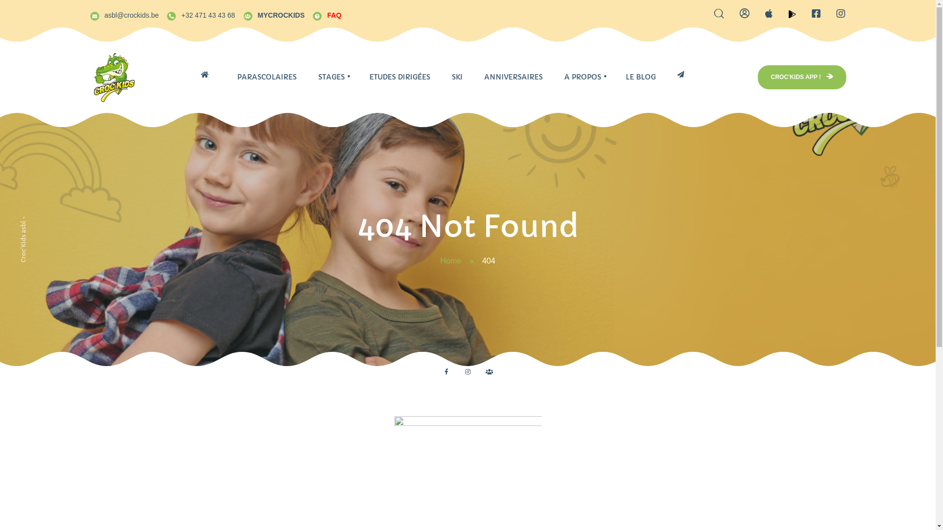 The height and width of the screenshot is (530, 943). What do you see at coordinates (200, 14) in the screenshot?
I see `+32 471 43 43 68` at bounding box center [200, 14].